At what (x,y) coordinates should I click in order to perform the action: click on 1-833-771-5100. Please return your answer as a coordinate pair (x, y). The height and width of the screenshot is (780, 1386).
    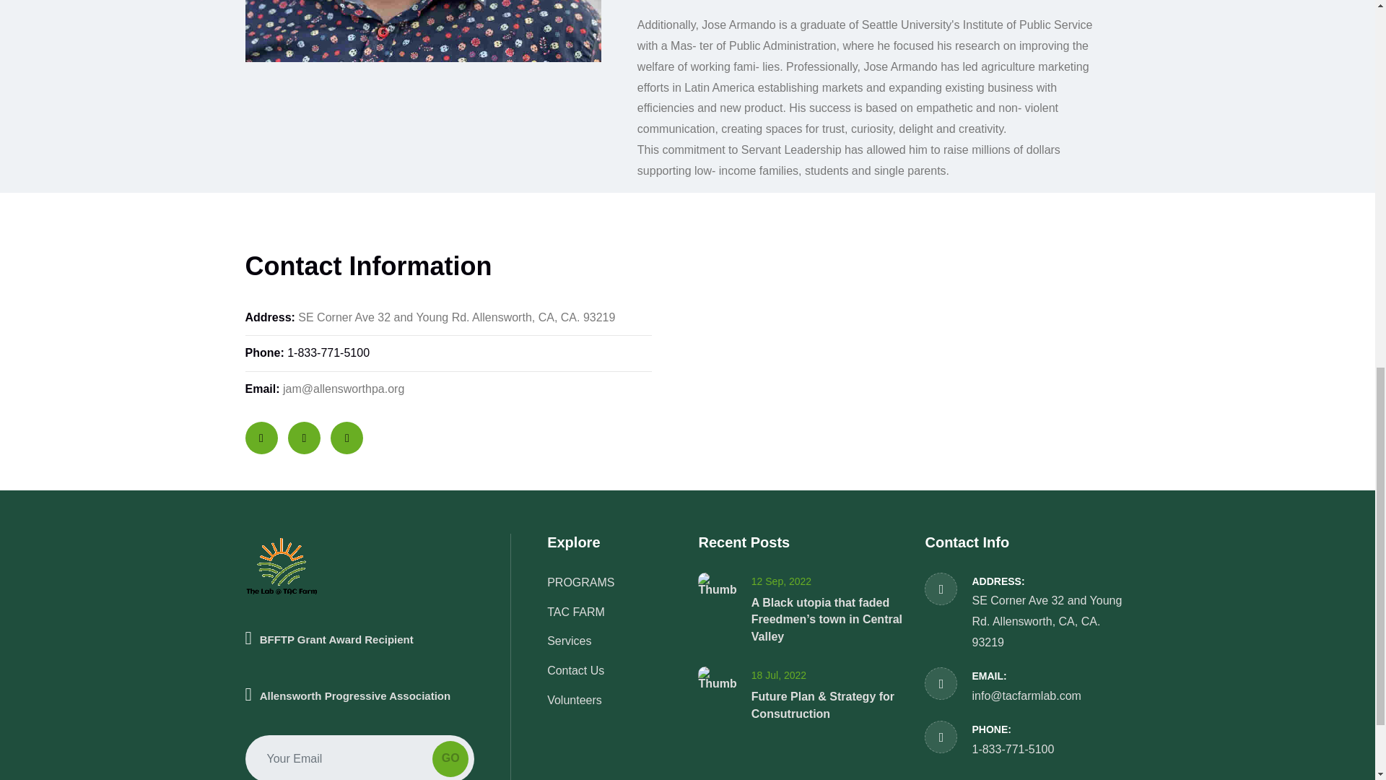
    Looking at the image, I should click on (328, 352).